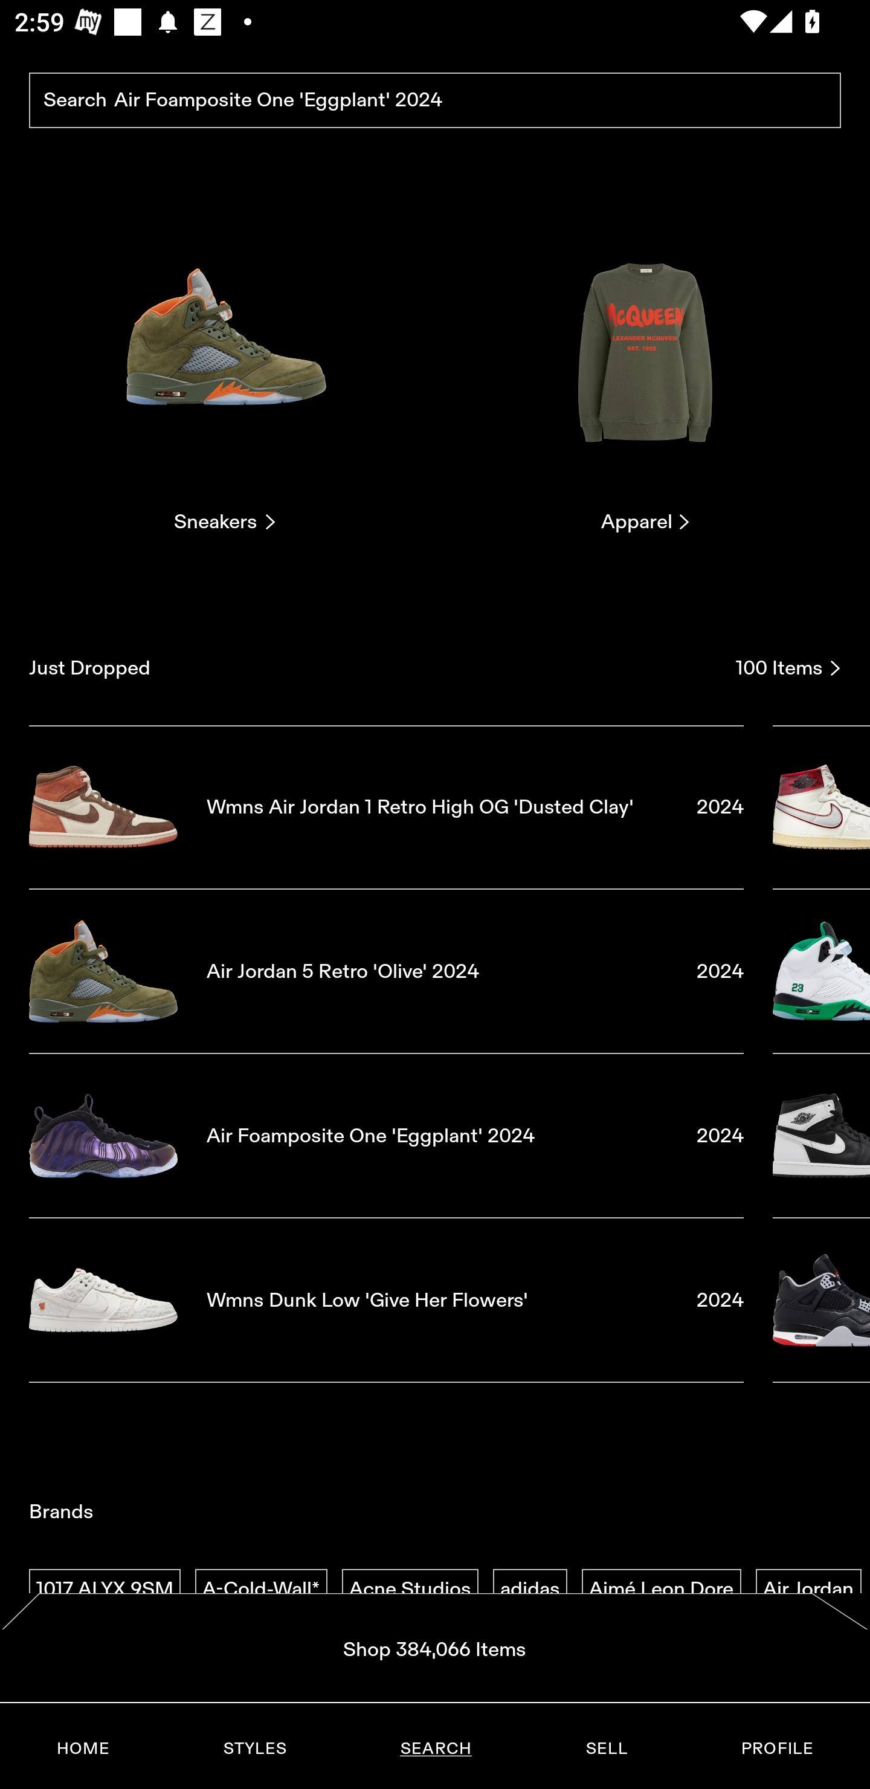  Describe the element at coordinates (777, 1749) in the screenshot. I see `PROFILE` at that location.